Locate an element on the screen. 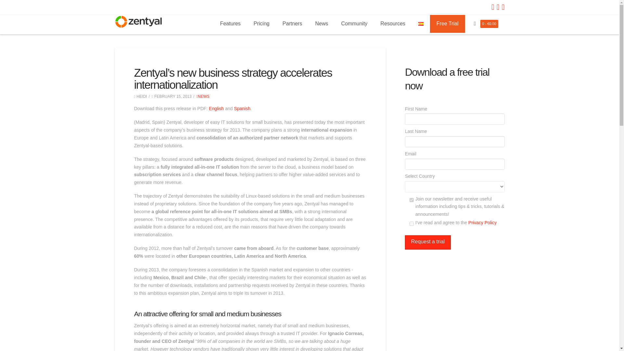 This screenshot has height=351, width=624. Resources is located at coordinates (393, 24).